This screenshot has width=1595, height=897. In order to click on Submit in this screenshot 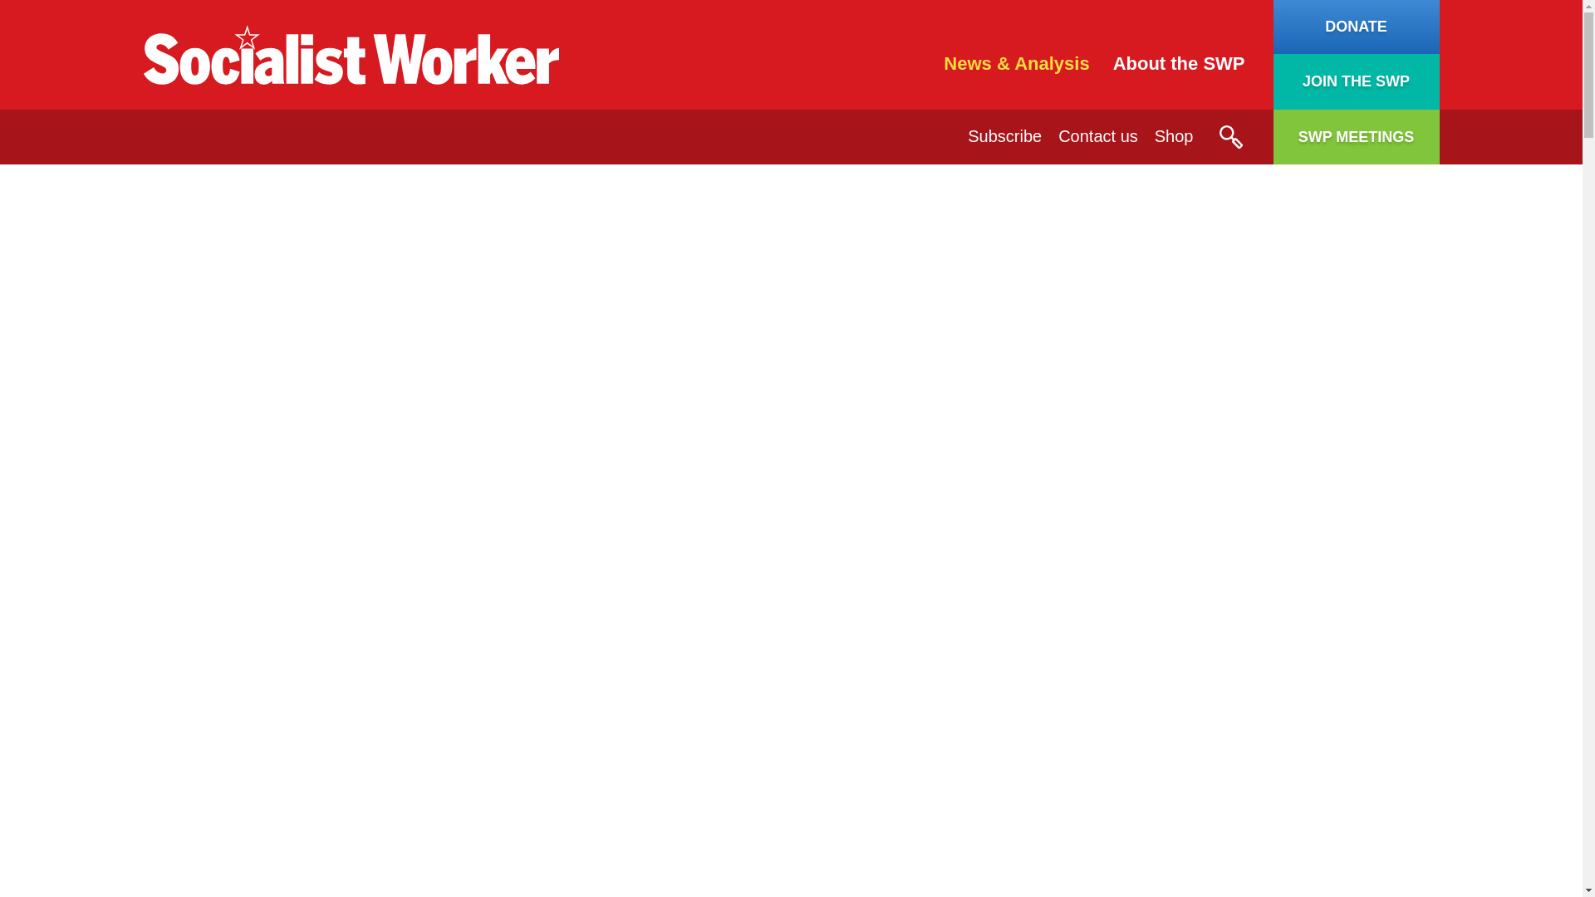, I will do `click(1229, 137)`.